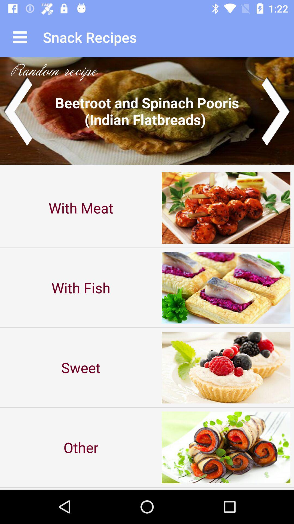  I want to click on turn on icon above with meat item, so click(147, 111).